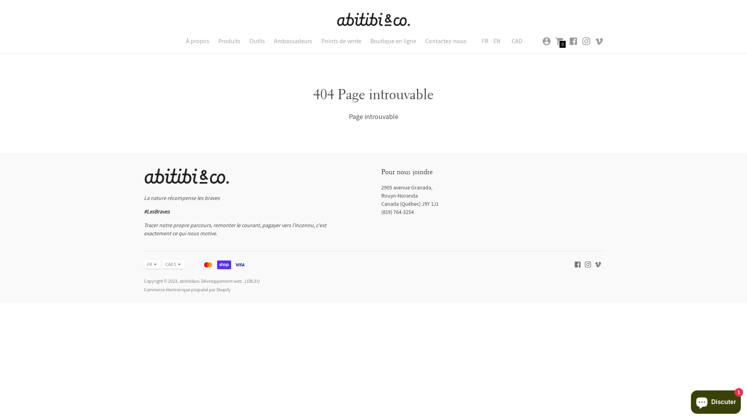 Image resolution: width=747 pixels, height=420 pixels. Describe the element at coordinates (342, 41) in the screenshot. I see `Points de vente` at that location.